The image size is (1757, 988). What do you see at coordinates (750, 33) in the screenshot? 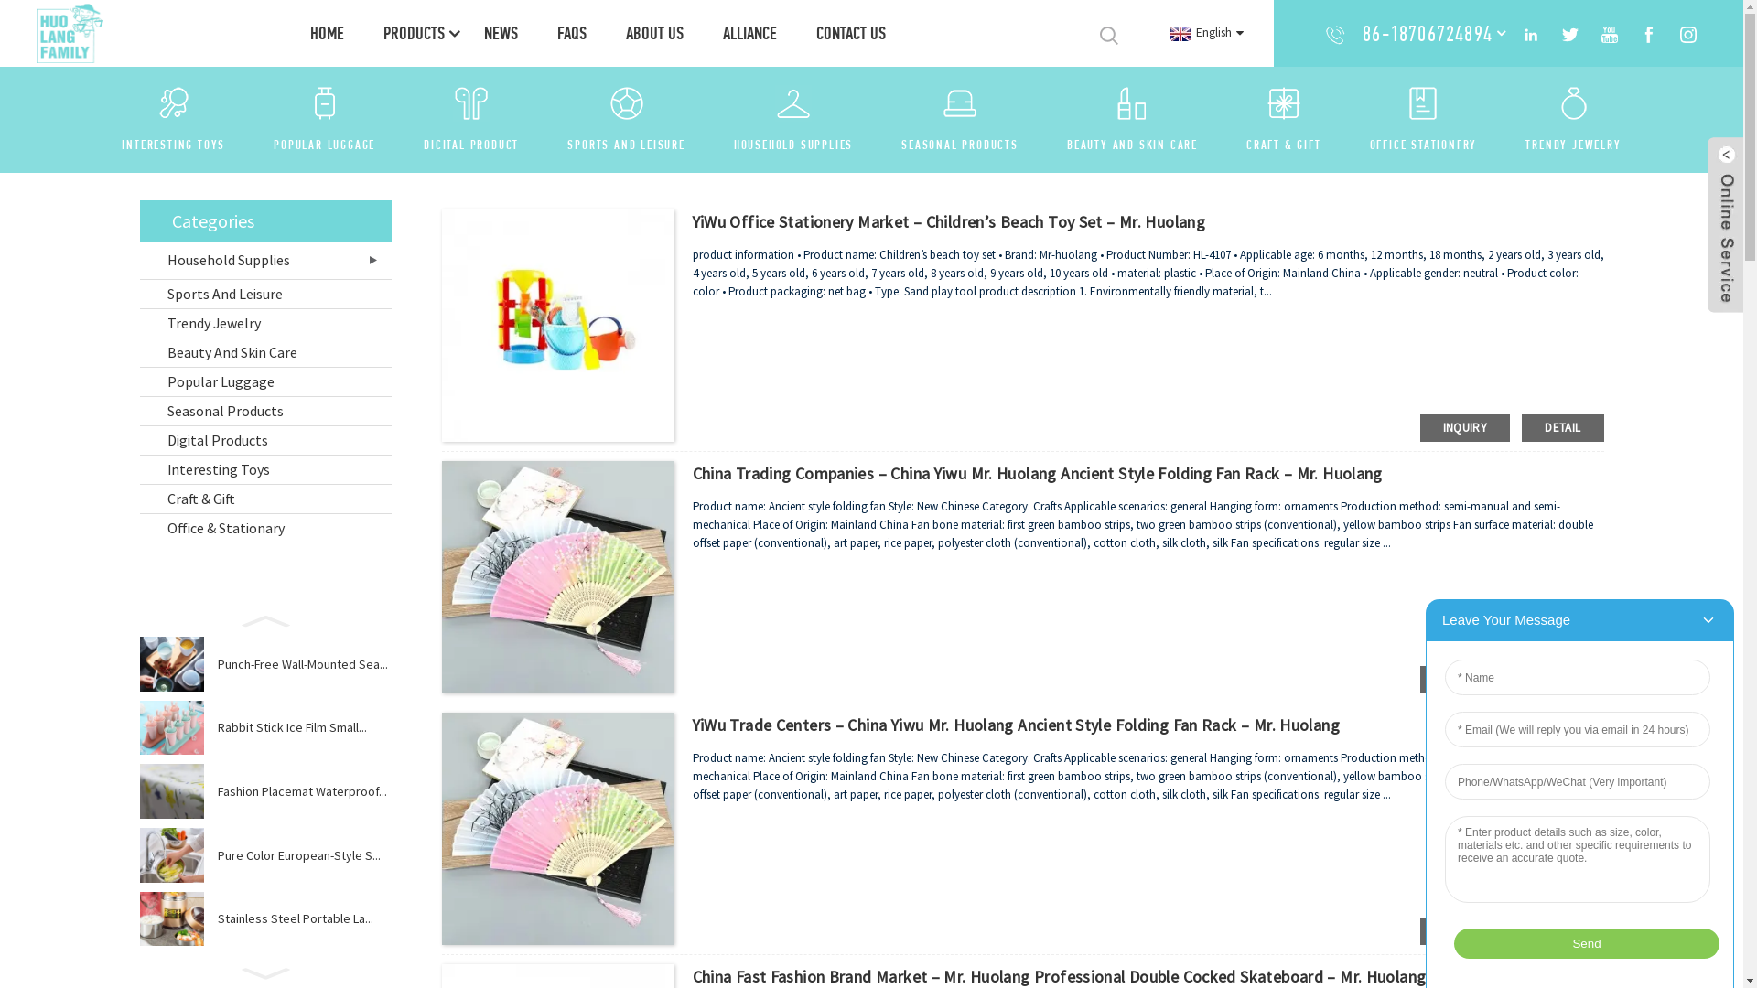
I see `ALLIANCE` at bounding box center [750, 33].